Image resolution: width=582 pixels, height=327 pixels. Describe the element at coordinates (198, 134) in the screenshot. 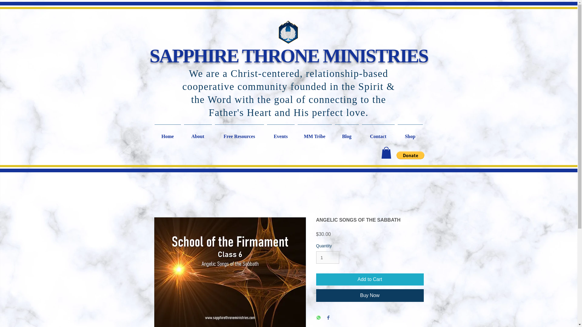

I see `About` at that location.